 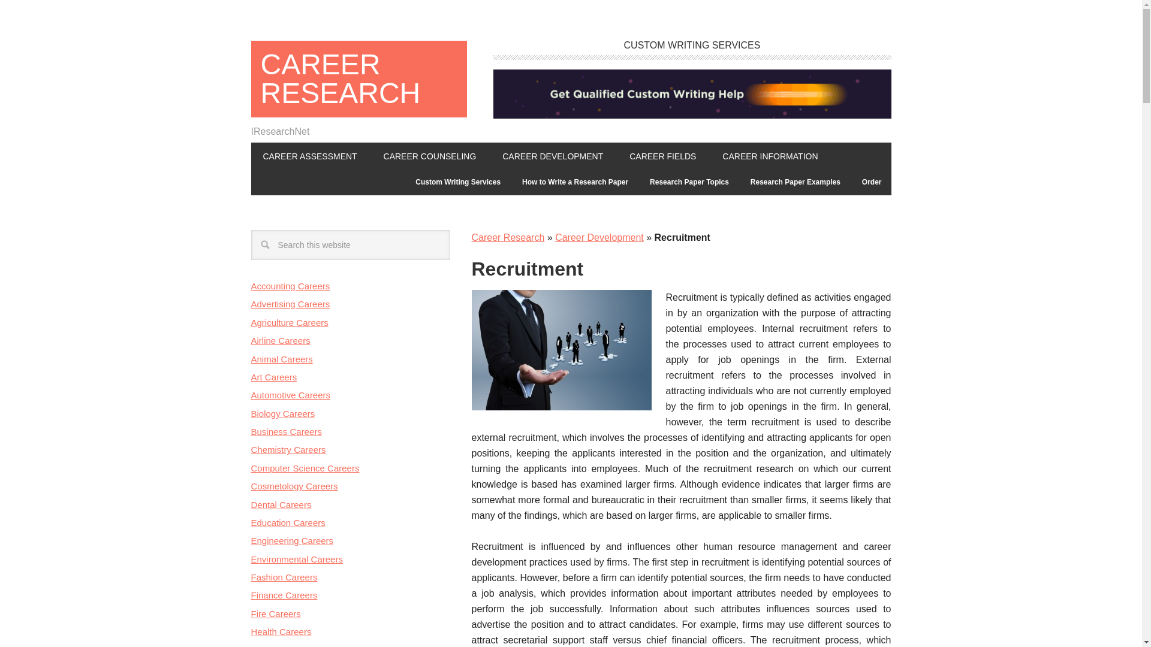 I want to click on CAREER INFORMATION, so click(x=770, y=155).